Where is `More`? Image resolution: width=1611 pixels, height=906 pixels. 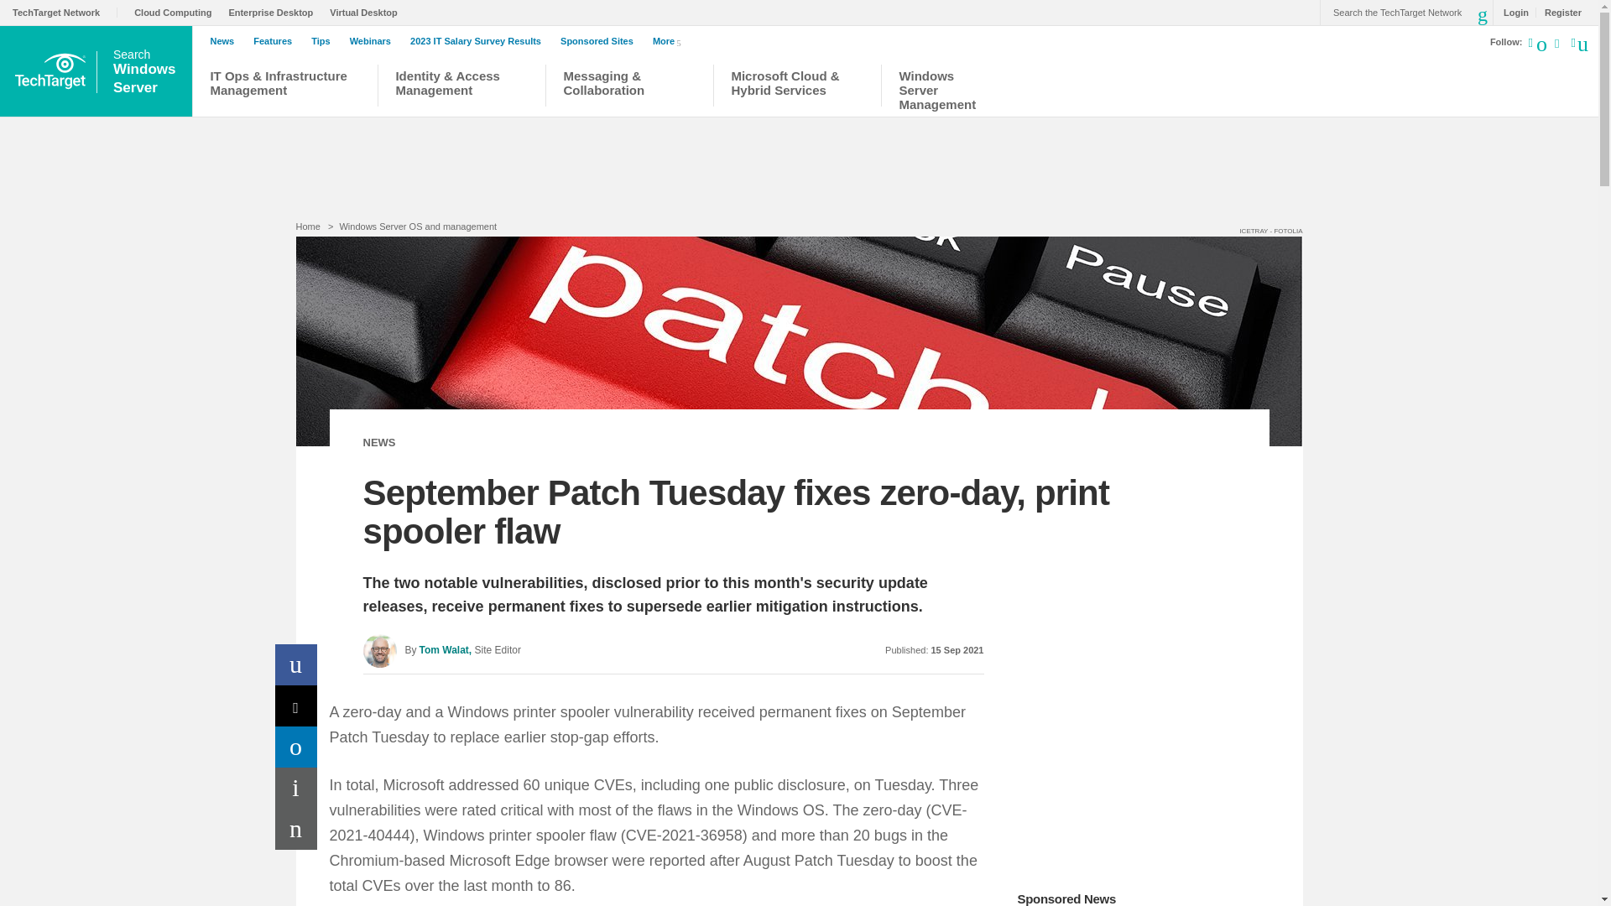
More is located at coordinates (670, 40).